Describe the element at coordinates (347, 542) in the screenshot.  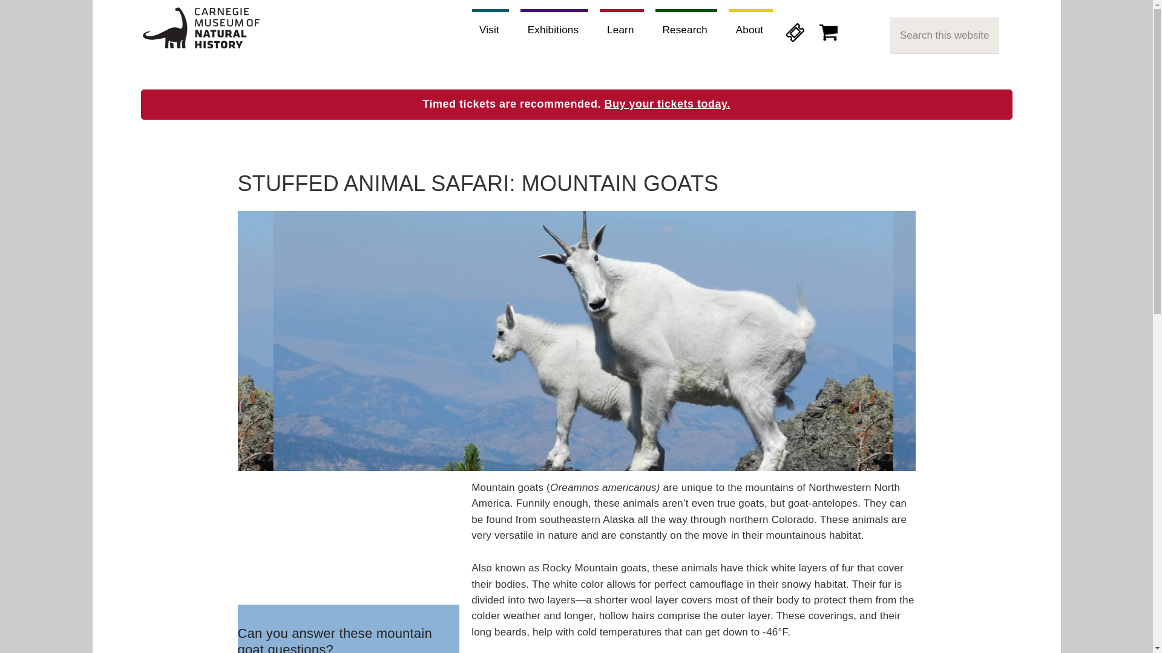
I see `Stuffed Animal Safari - Mountain Goats` at that location.